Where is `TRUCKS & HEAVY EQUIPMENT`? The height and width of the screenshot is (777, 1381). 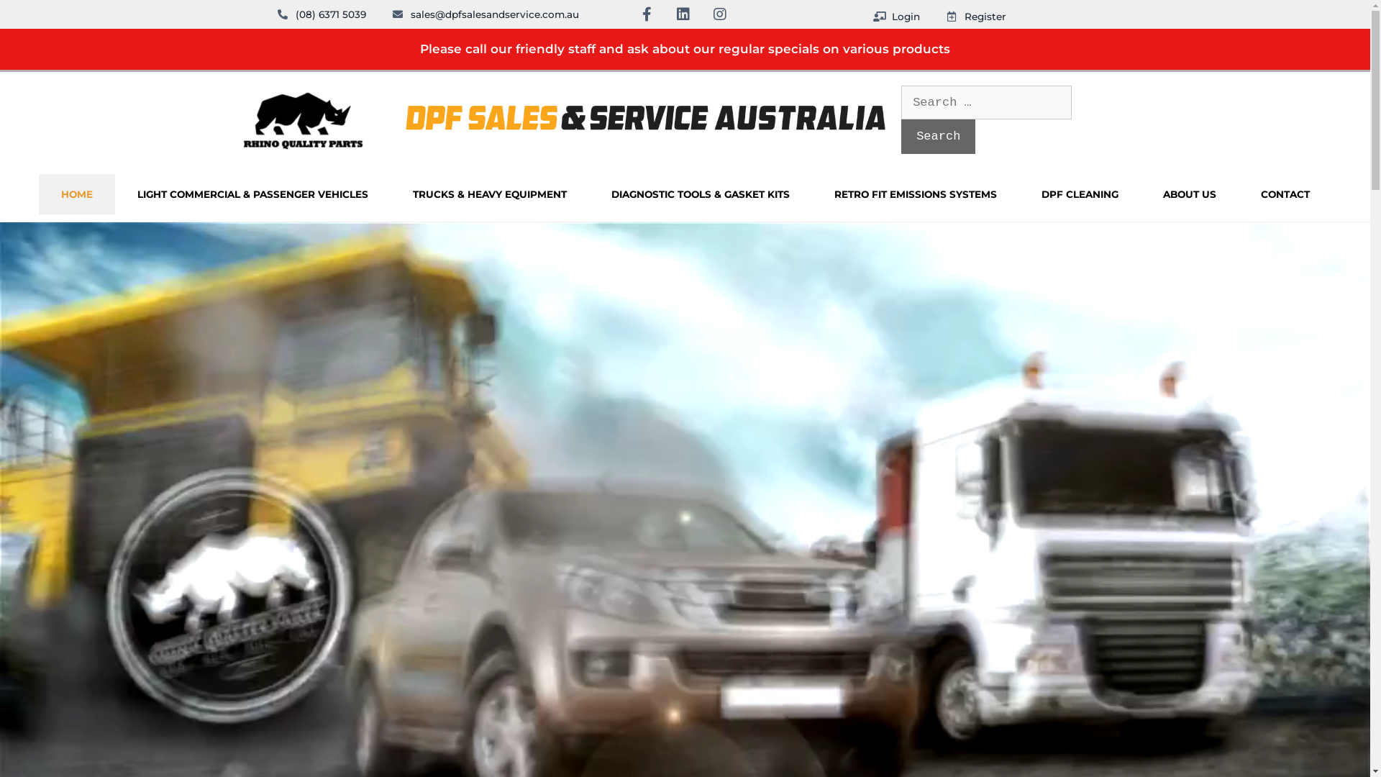 TRUCKS & HEAVY EQUIPMENT is located at coordinates (489, 194).